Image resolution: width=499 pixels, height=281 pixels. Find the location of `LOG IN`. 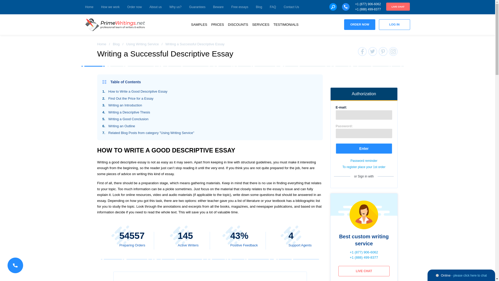

LOG IN is located at coordinates (395, 24).